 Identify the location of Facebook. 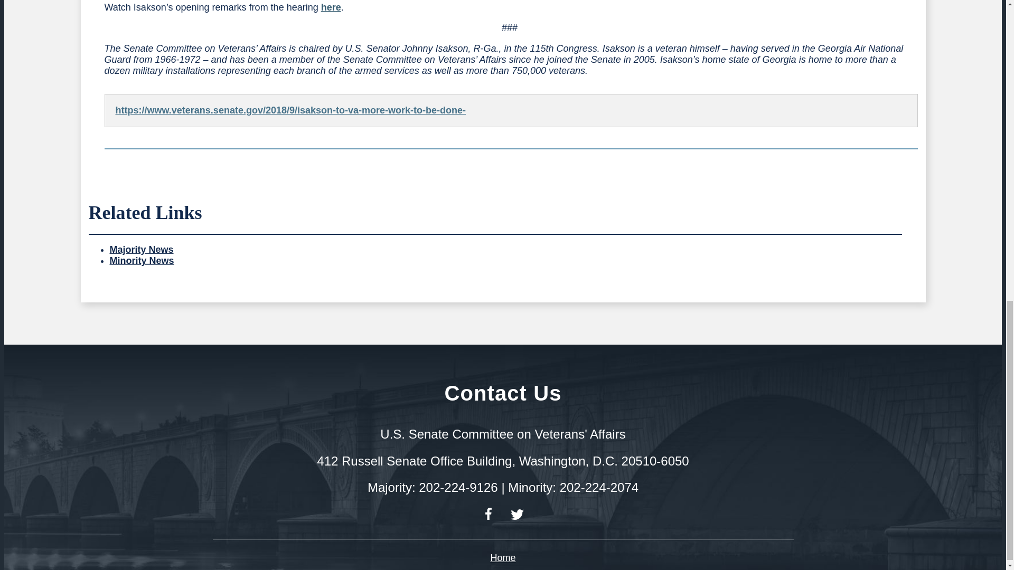
(488, 514).